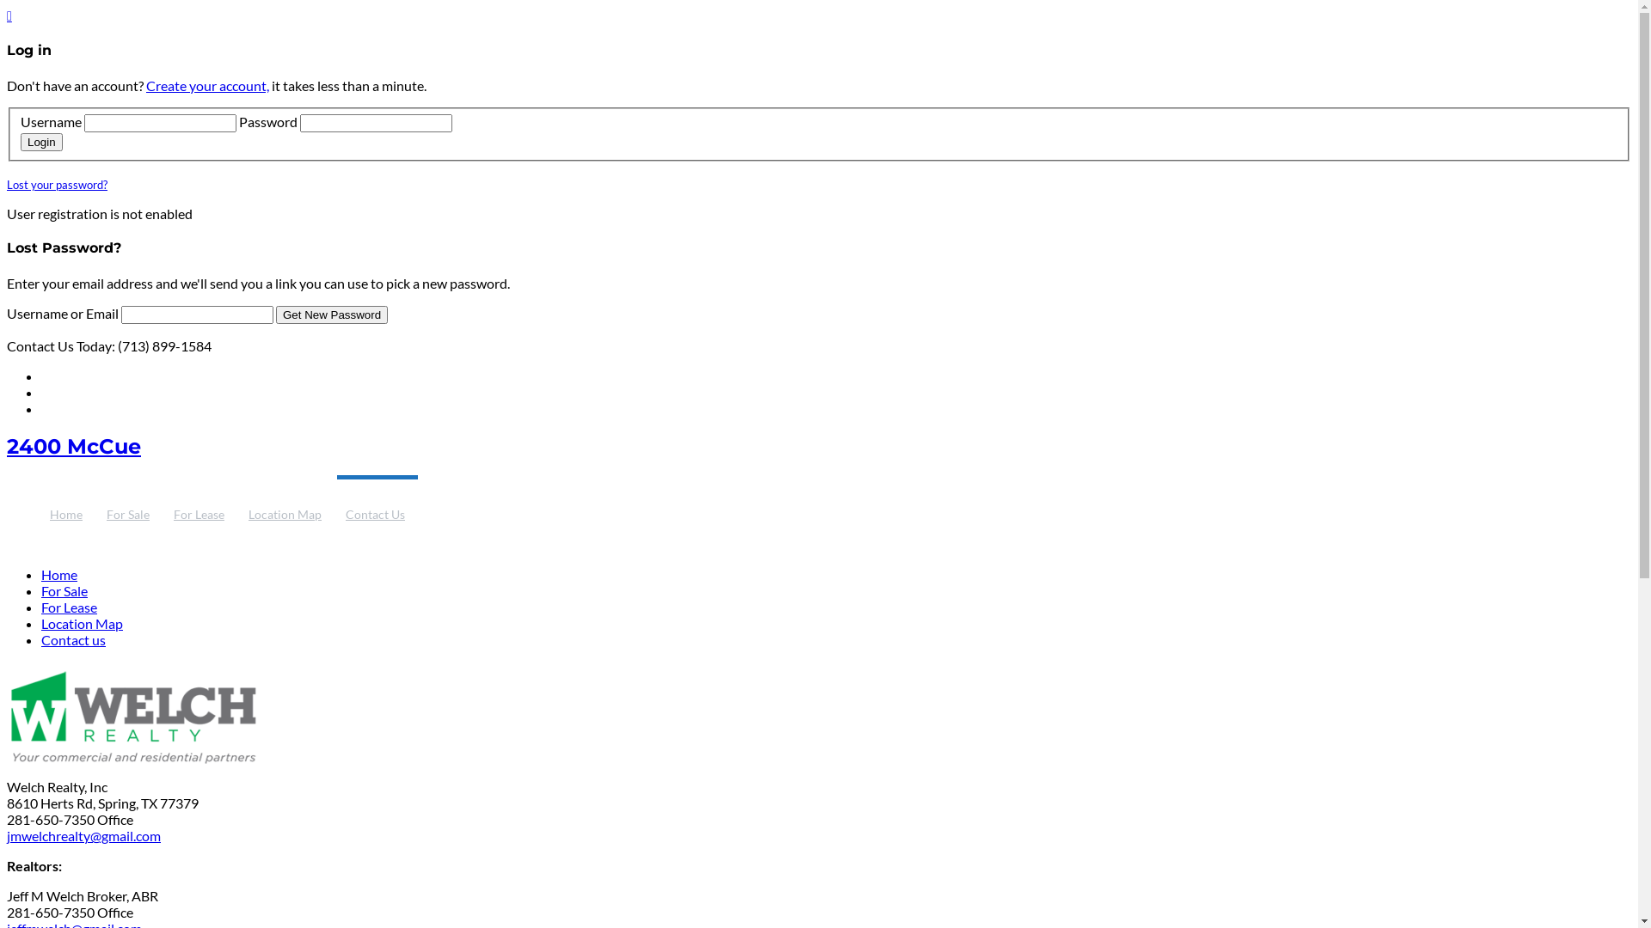 The image size is (1651, 928). What do you see at coordinates (201, 505) in the screenshot?
I see `For Lease` at bounding box center [201, 505].